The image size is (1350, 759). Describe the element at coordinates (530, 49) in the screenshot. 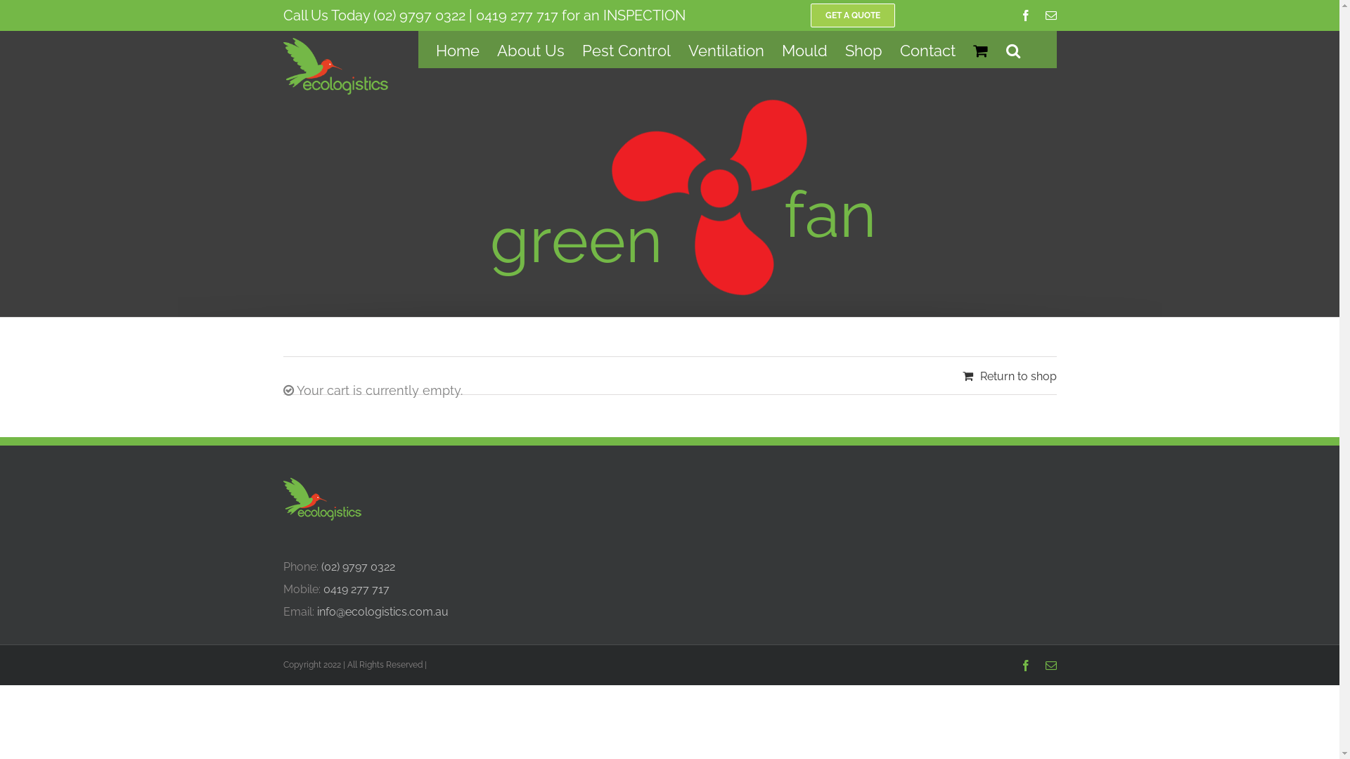

I see `About Us` at that location.